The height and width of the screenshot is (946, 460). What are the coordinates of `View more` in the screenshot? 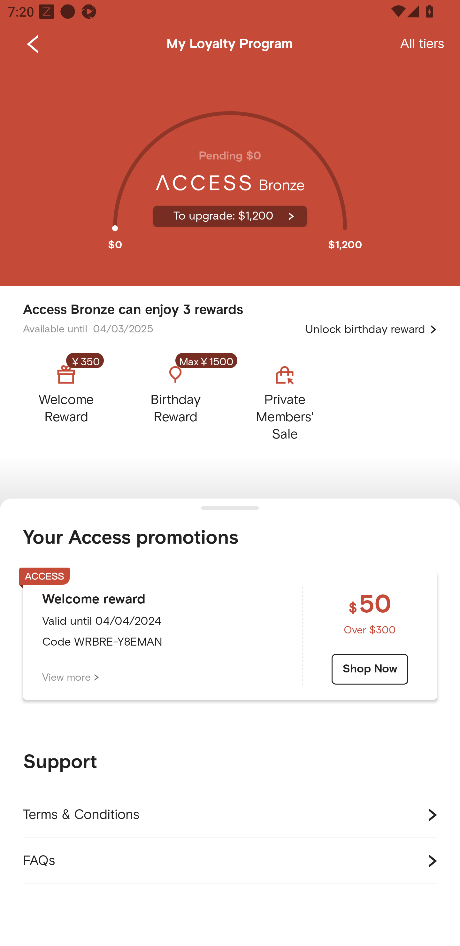 It's located at (70, 678).